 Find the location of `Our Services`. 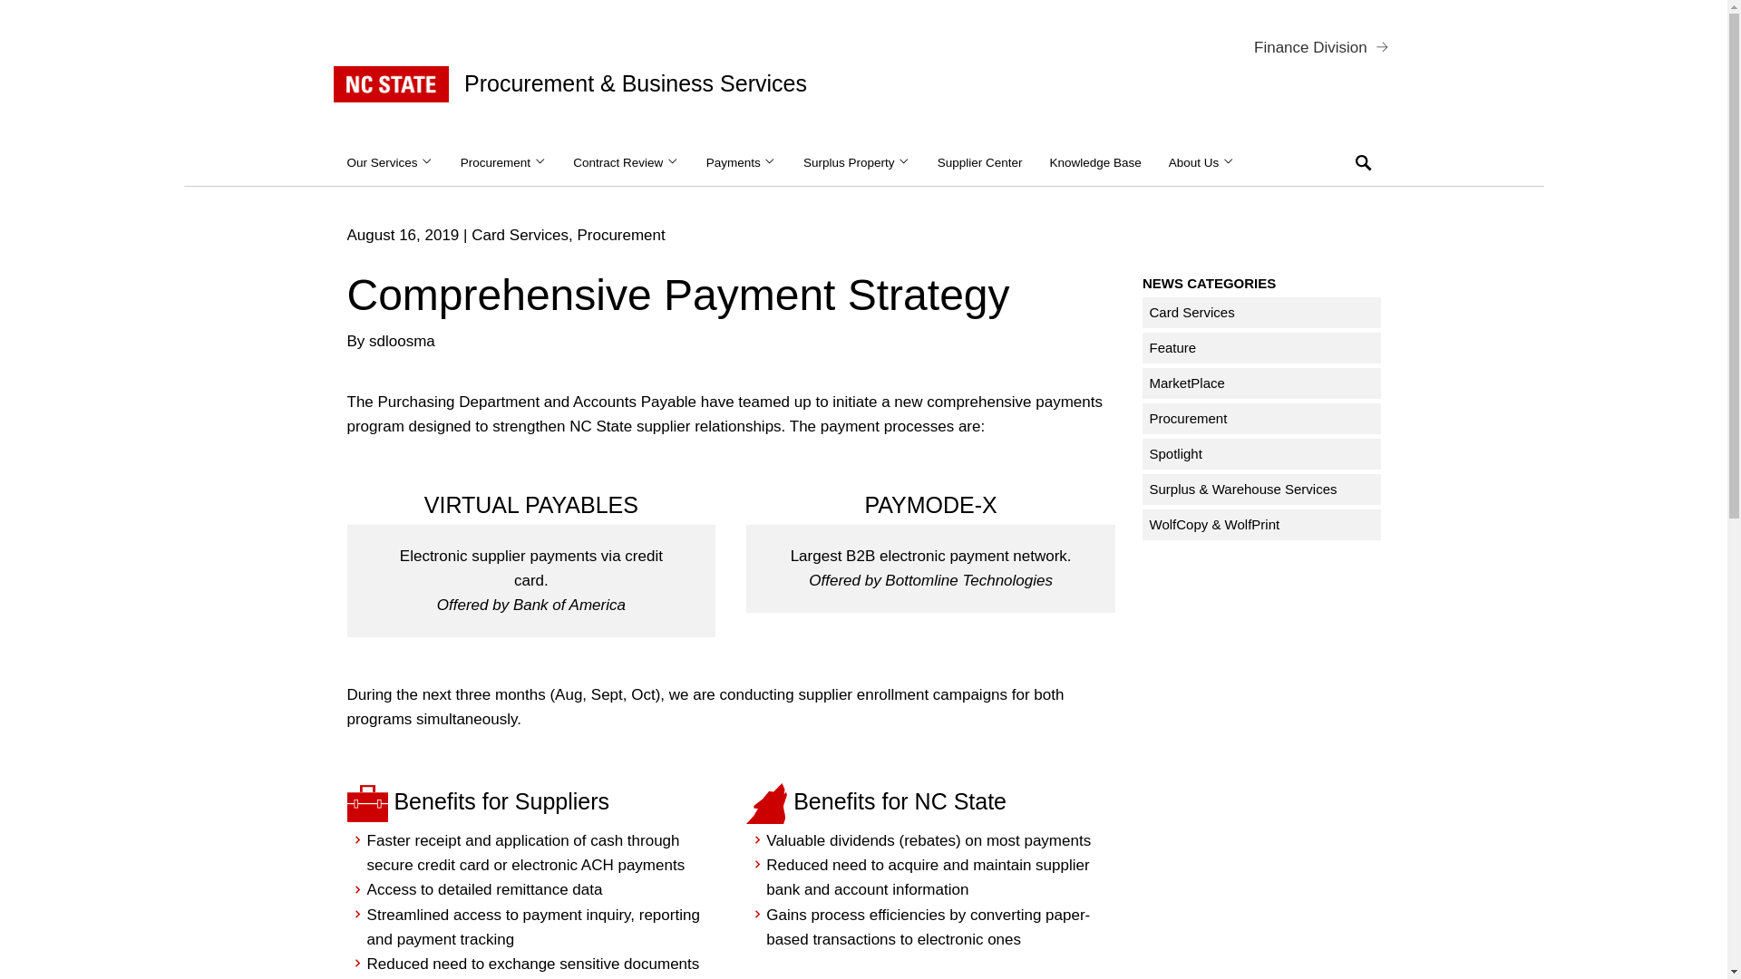

Our Services is located at coordinates (390, 163).